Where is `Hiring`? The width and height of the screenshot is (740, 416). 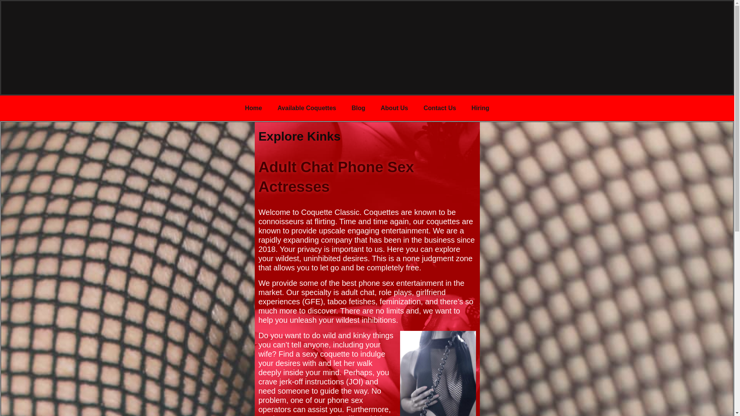 Hiring is located at coordinates (480, 108).